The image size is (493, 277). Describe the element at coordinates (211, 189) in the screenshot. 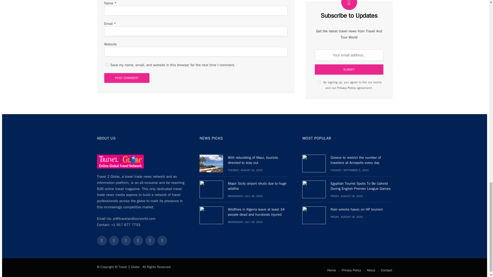

I see `Major Sicily airport shuts due to huge wildfire` at that location.